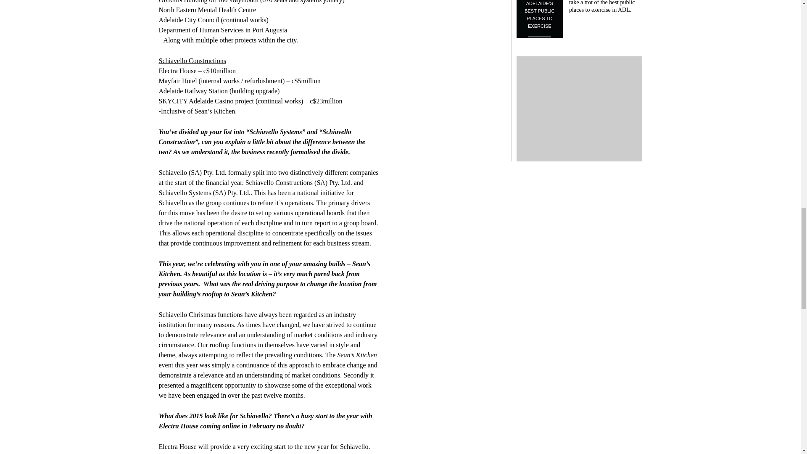 This screenshot has height=454, width=807. Describe the element at coordinates (579, 108) in the screenshot. I see `3rd party ad content` at that location.